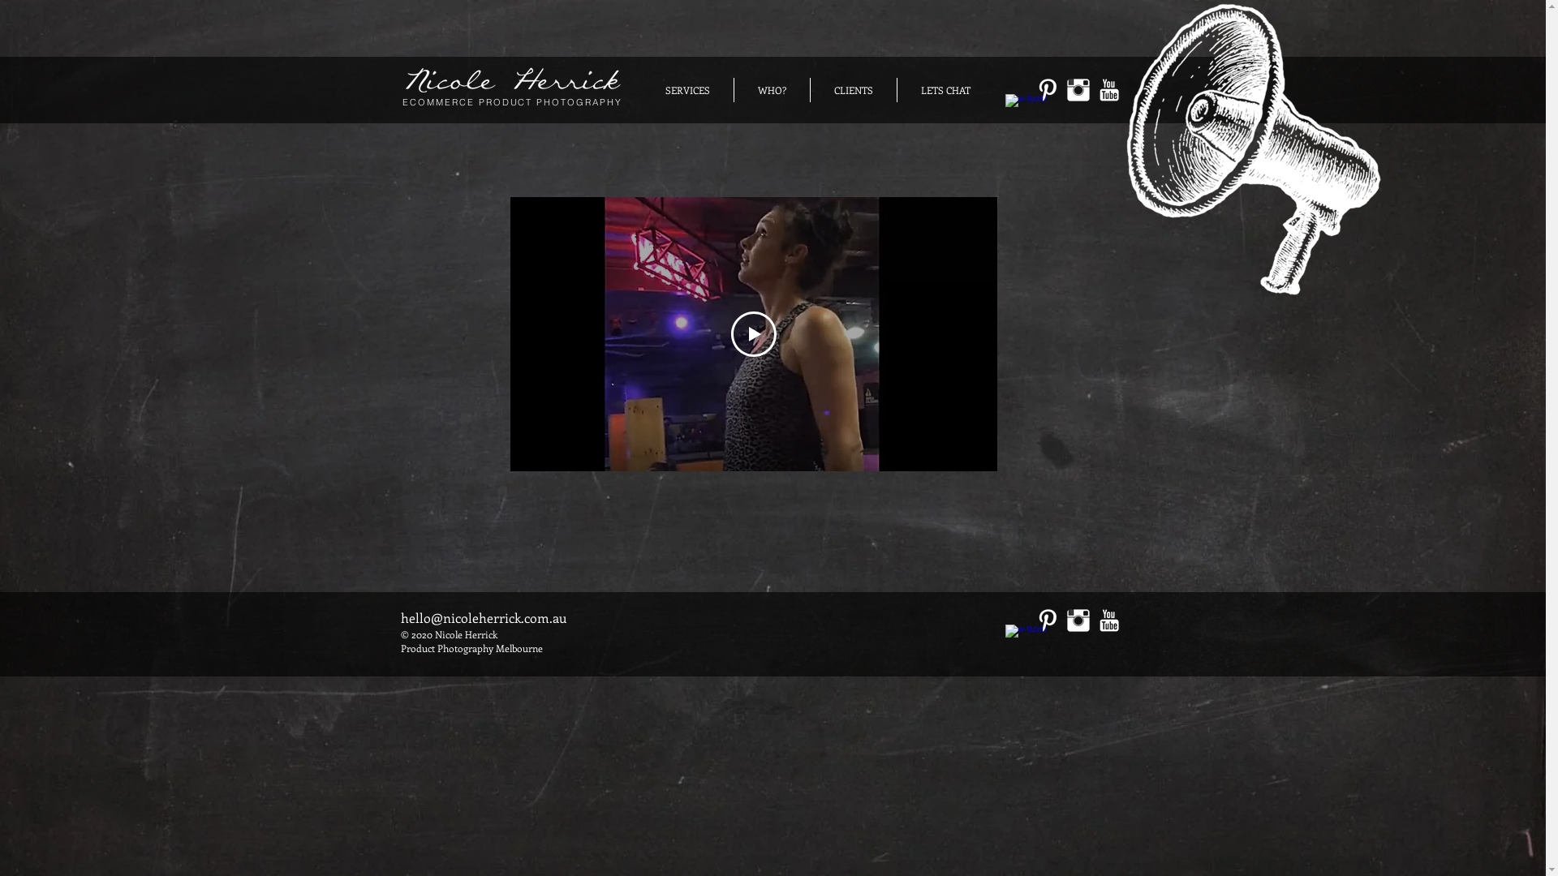  What do you see at coordinates (807, 642) in the screenshot?
I see `Embedded Content` at bounding box center [807, 642].